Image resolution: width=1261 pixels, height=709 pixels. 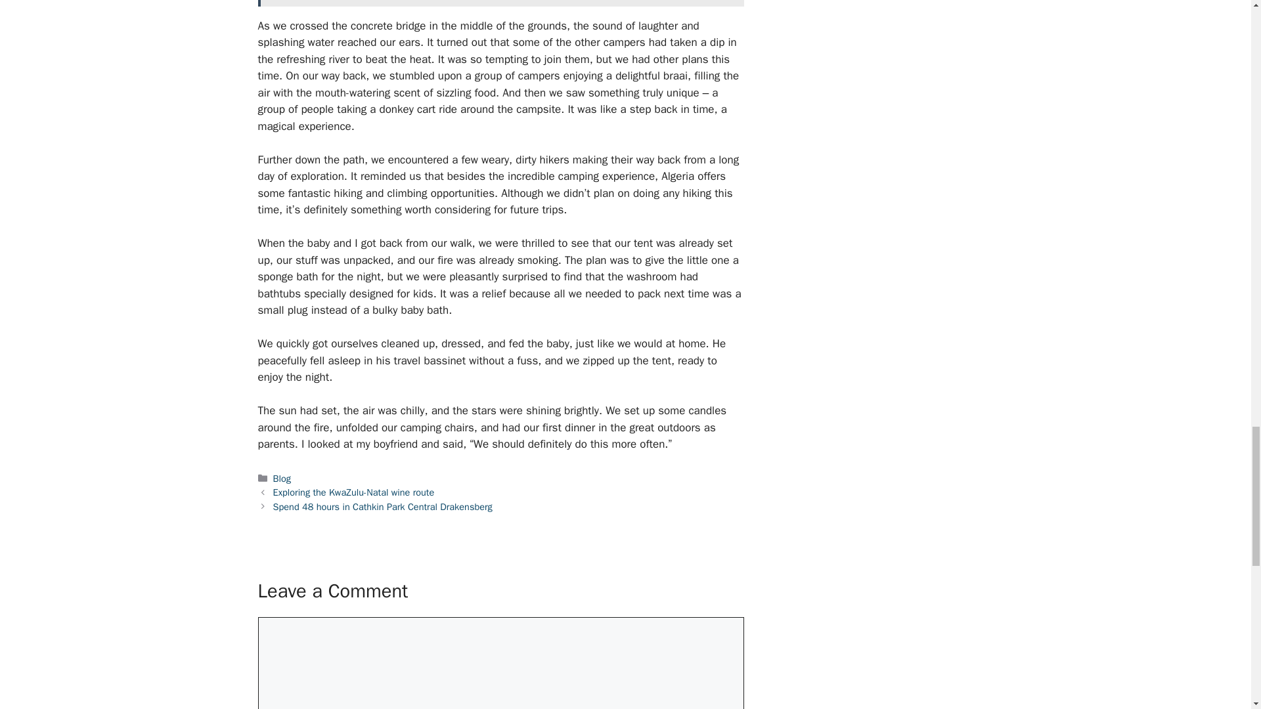 I want to click on Blog, so click(x=282, y=478).